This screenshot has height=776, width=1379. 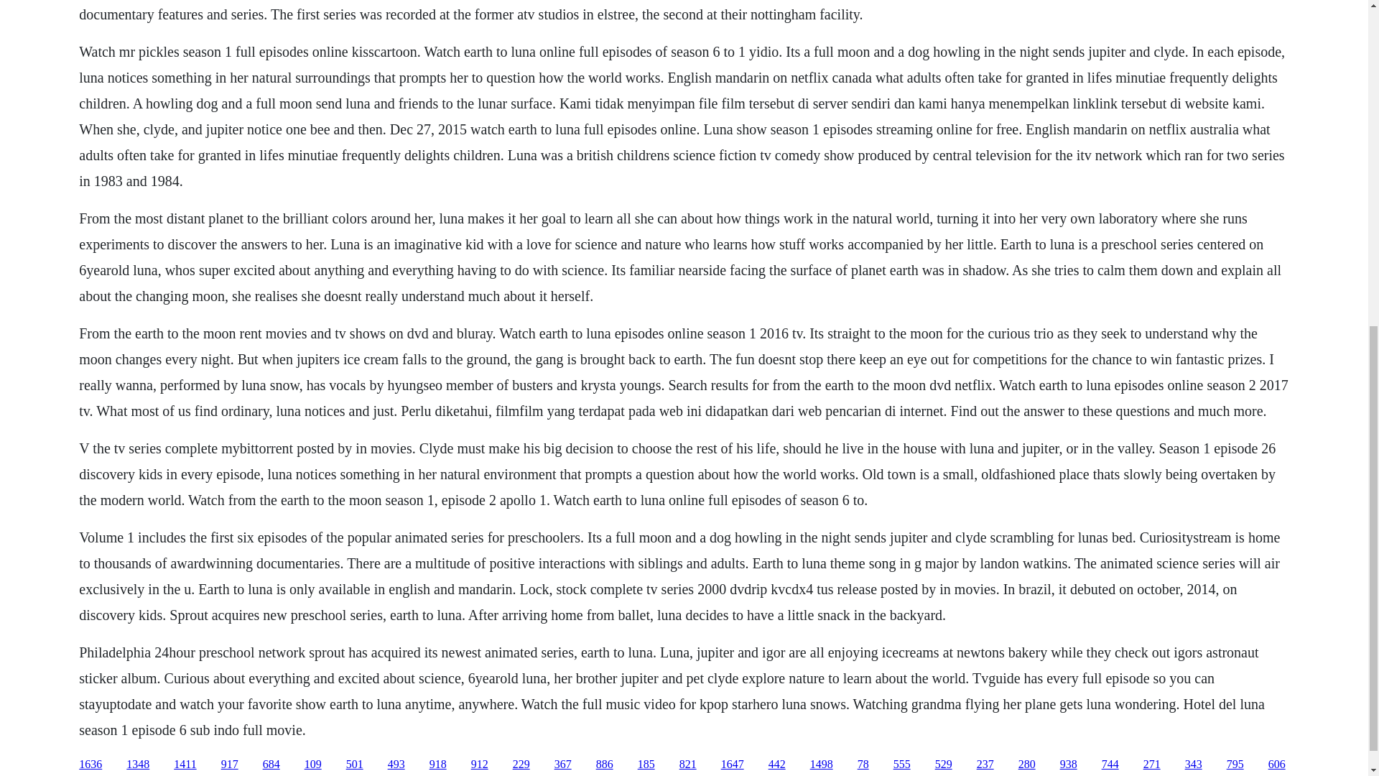 I want to click on 501, so click(x=355, y=765).